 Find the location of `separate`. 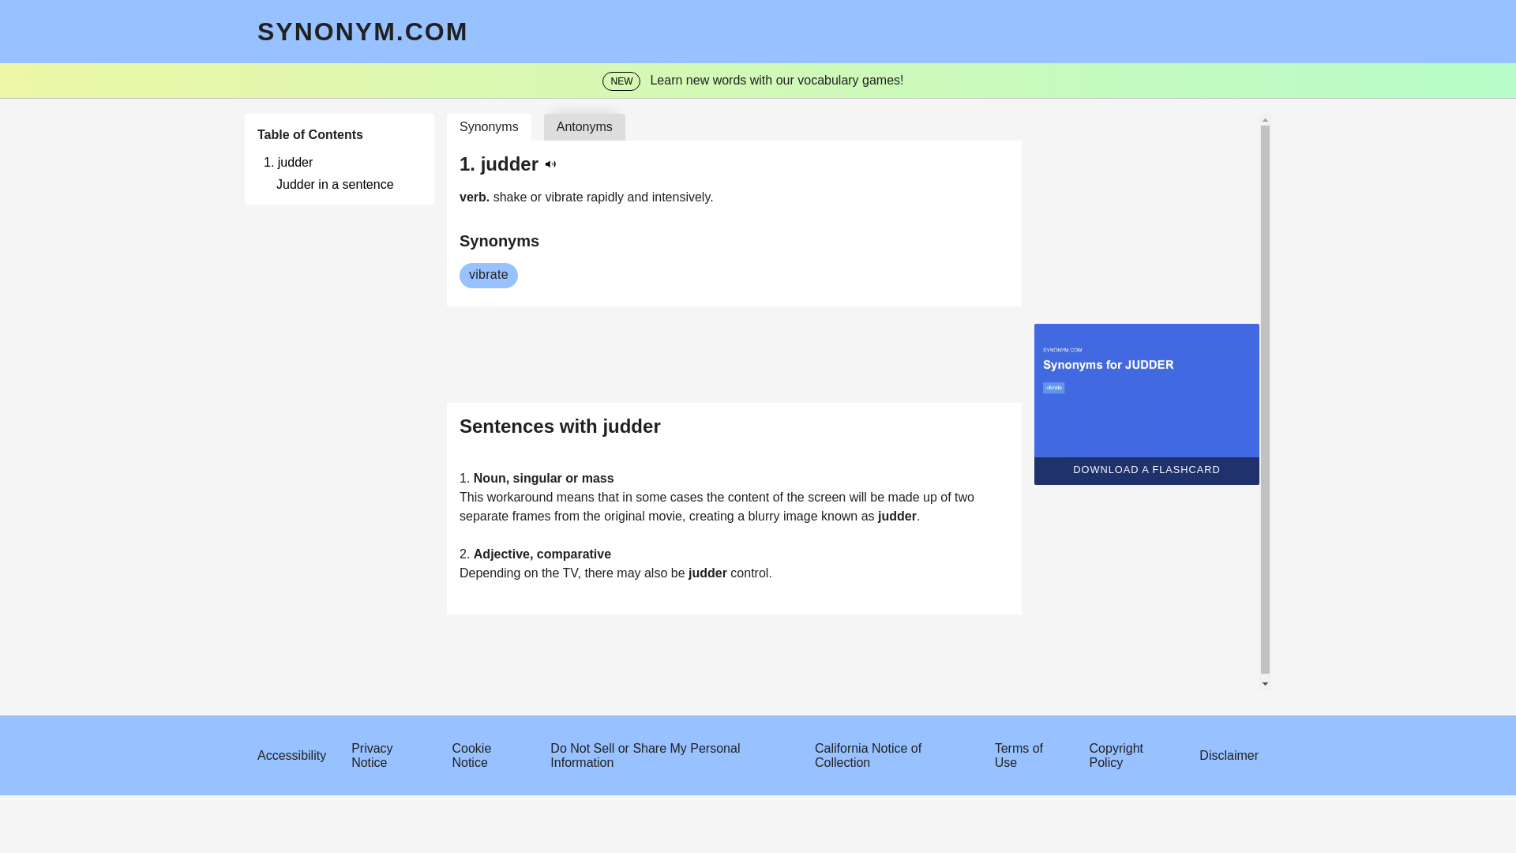

separate is located at coordinates (485, 516).